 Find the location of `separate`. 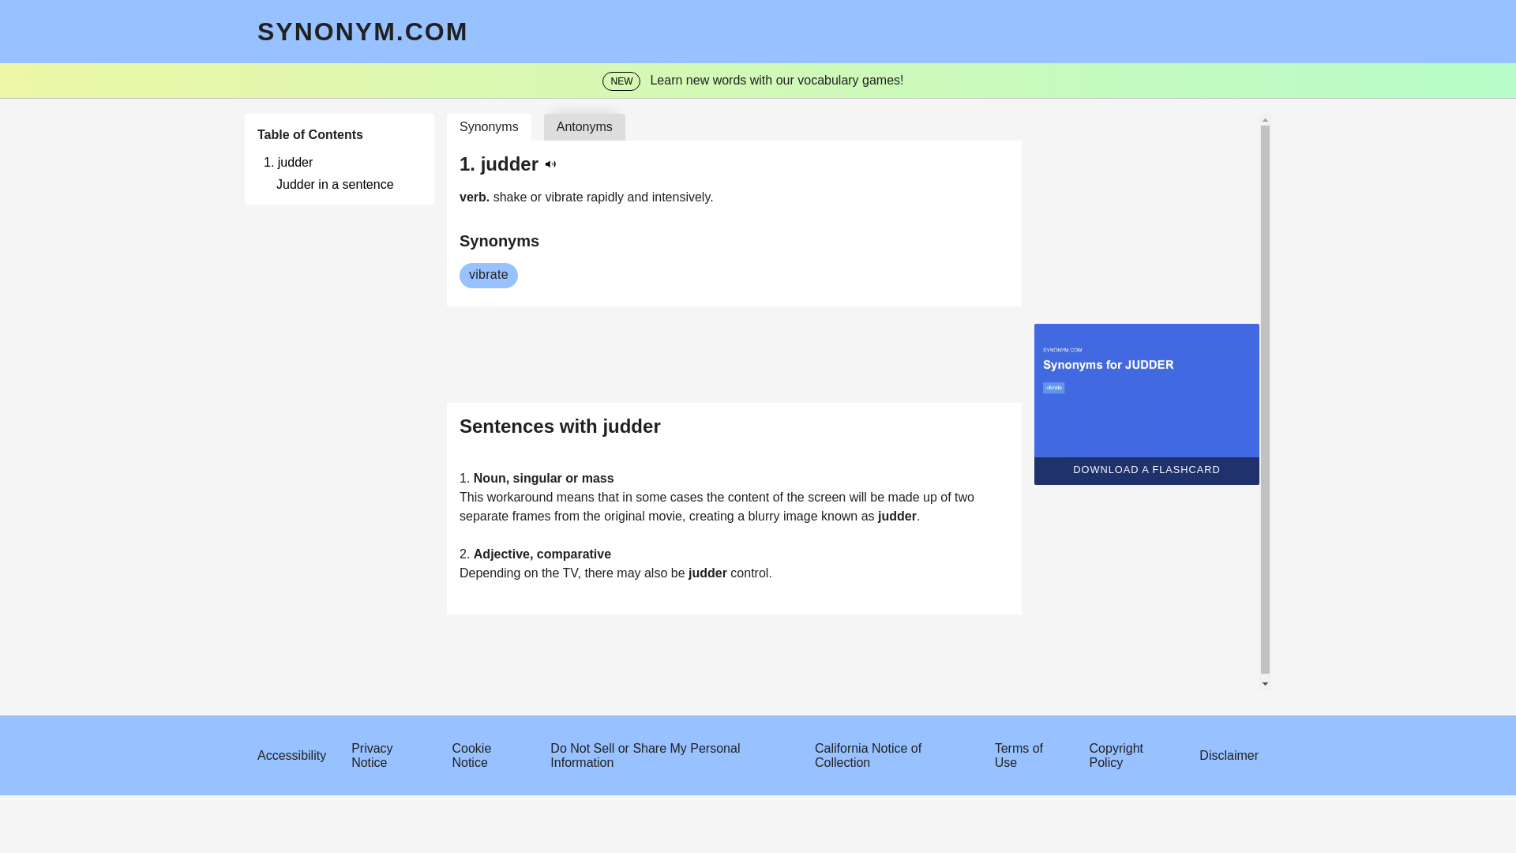

separate is located at coordinates (485, 516).